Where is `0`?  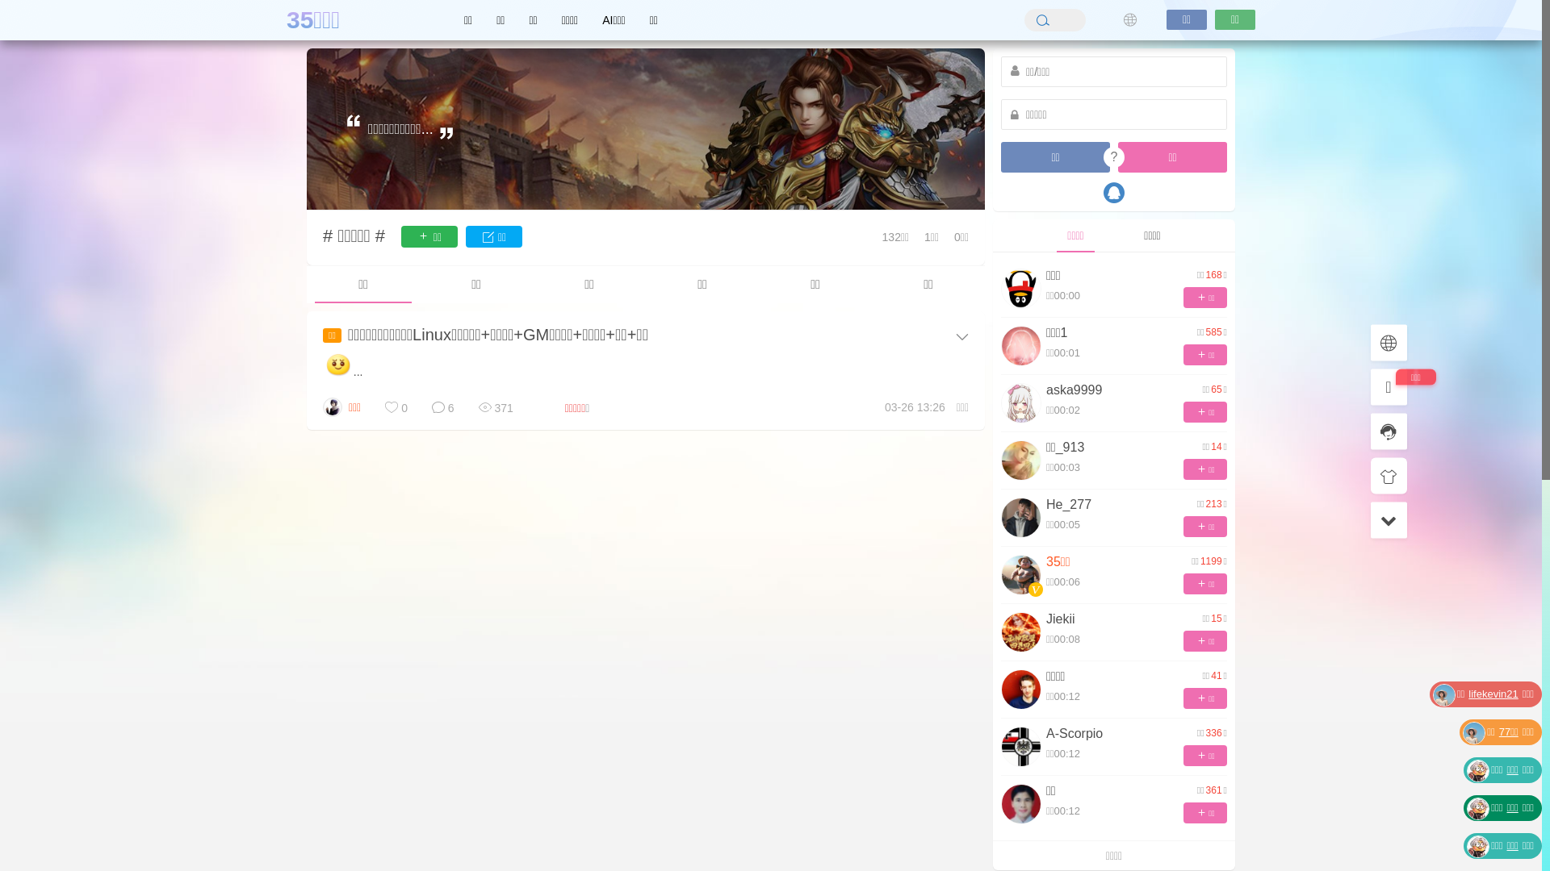
0 is located at coordinates (396, 408).